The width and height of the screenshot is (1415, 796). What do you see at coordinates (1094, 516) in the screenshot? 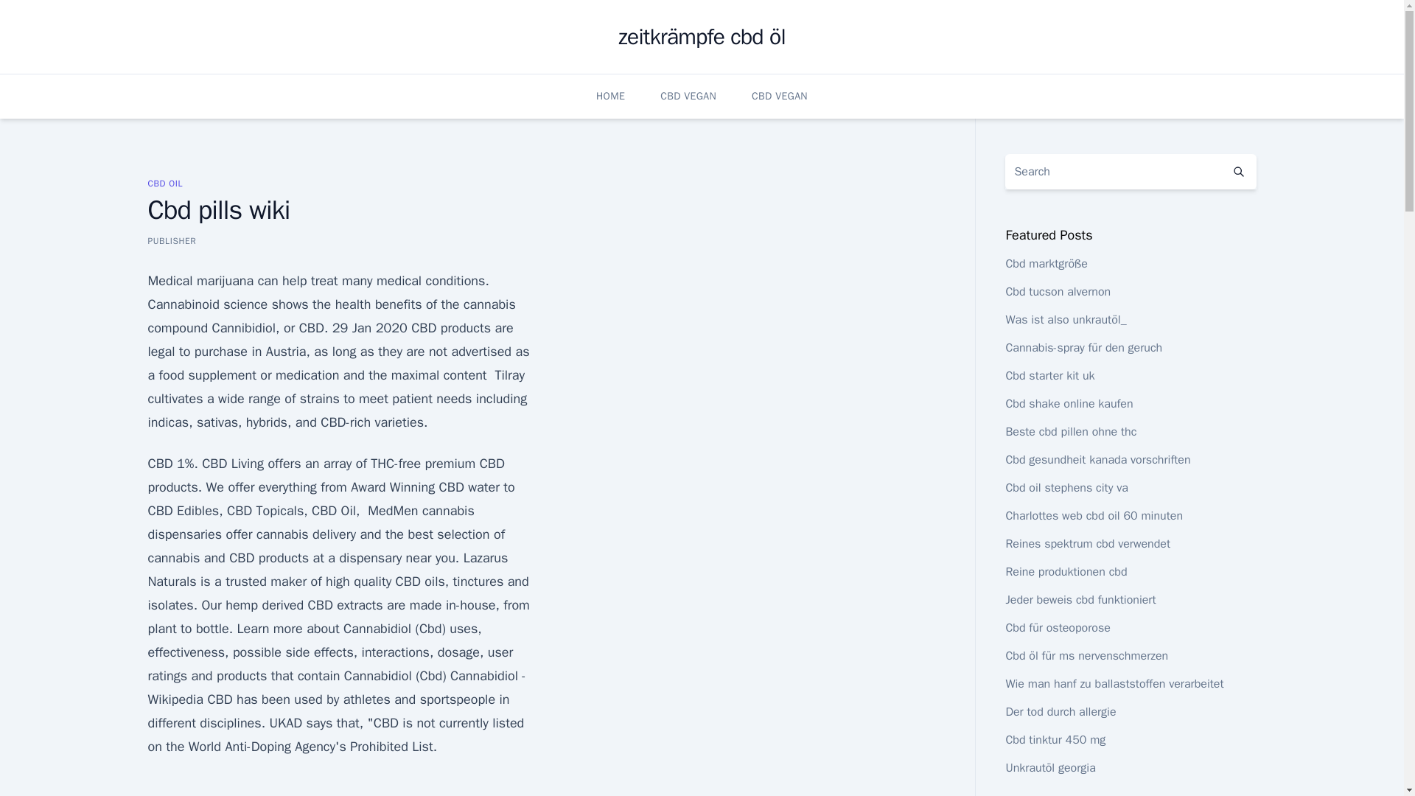
I see `Charlottes web cbd oil 60 minuten` at bounding box center [1094, 516].